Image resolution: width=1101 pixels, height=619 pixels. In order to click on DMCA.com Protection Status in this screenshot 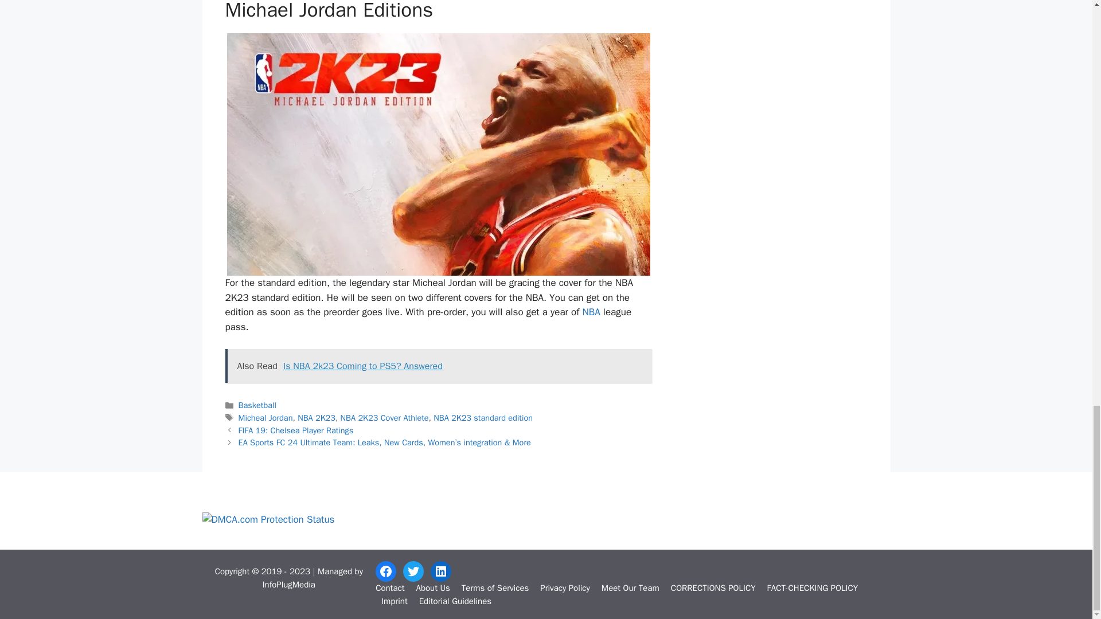, I will do `click(268, 519)`.